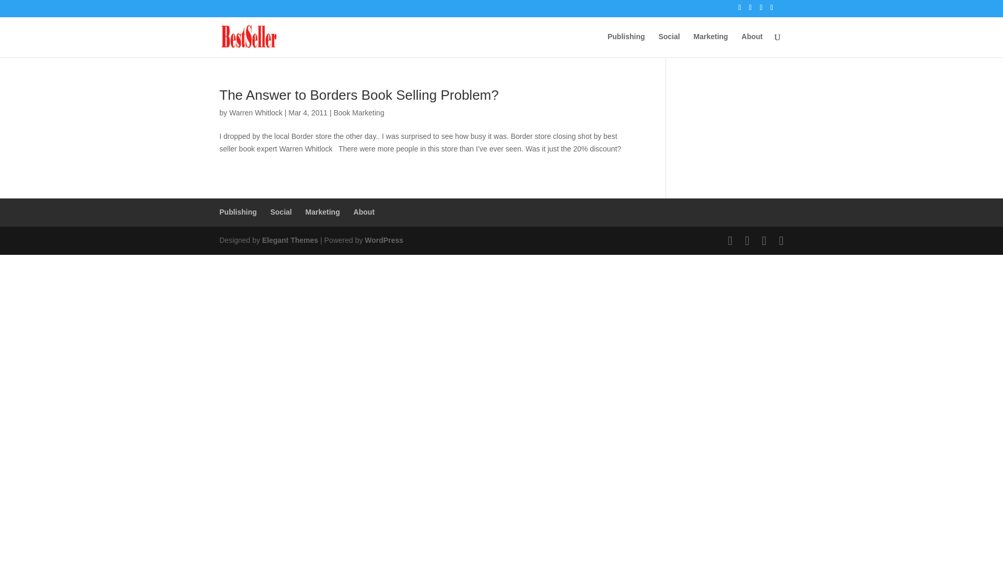 The image size is (1003, 564). What do you see at coordinates (289, 240) in the screenshot?
I see `Elegant Themes` at bounding box center [289, 240].